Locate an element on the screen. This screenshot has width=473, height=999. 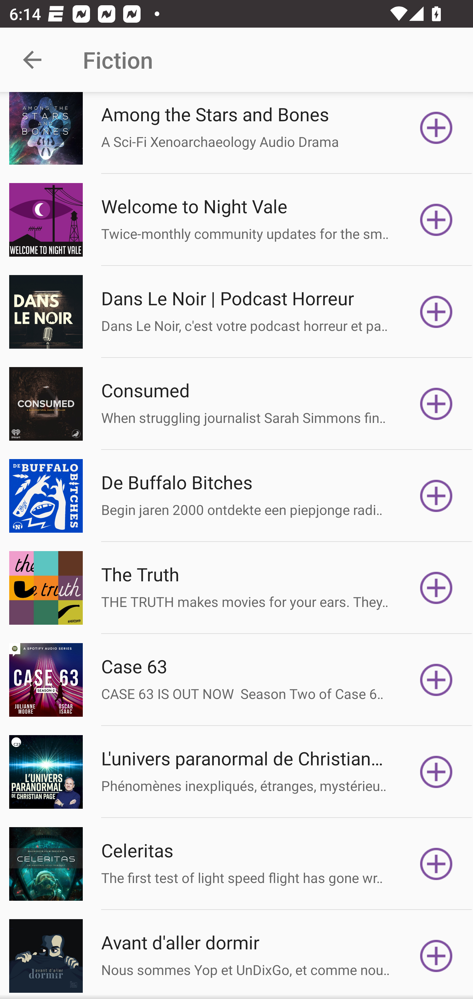
Subscribe is located at coordinates (436, 312).